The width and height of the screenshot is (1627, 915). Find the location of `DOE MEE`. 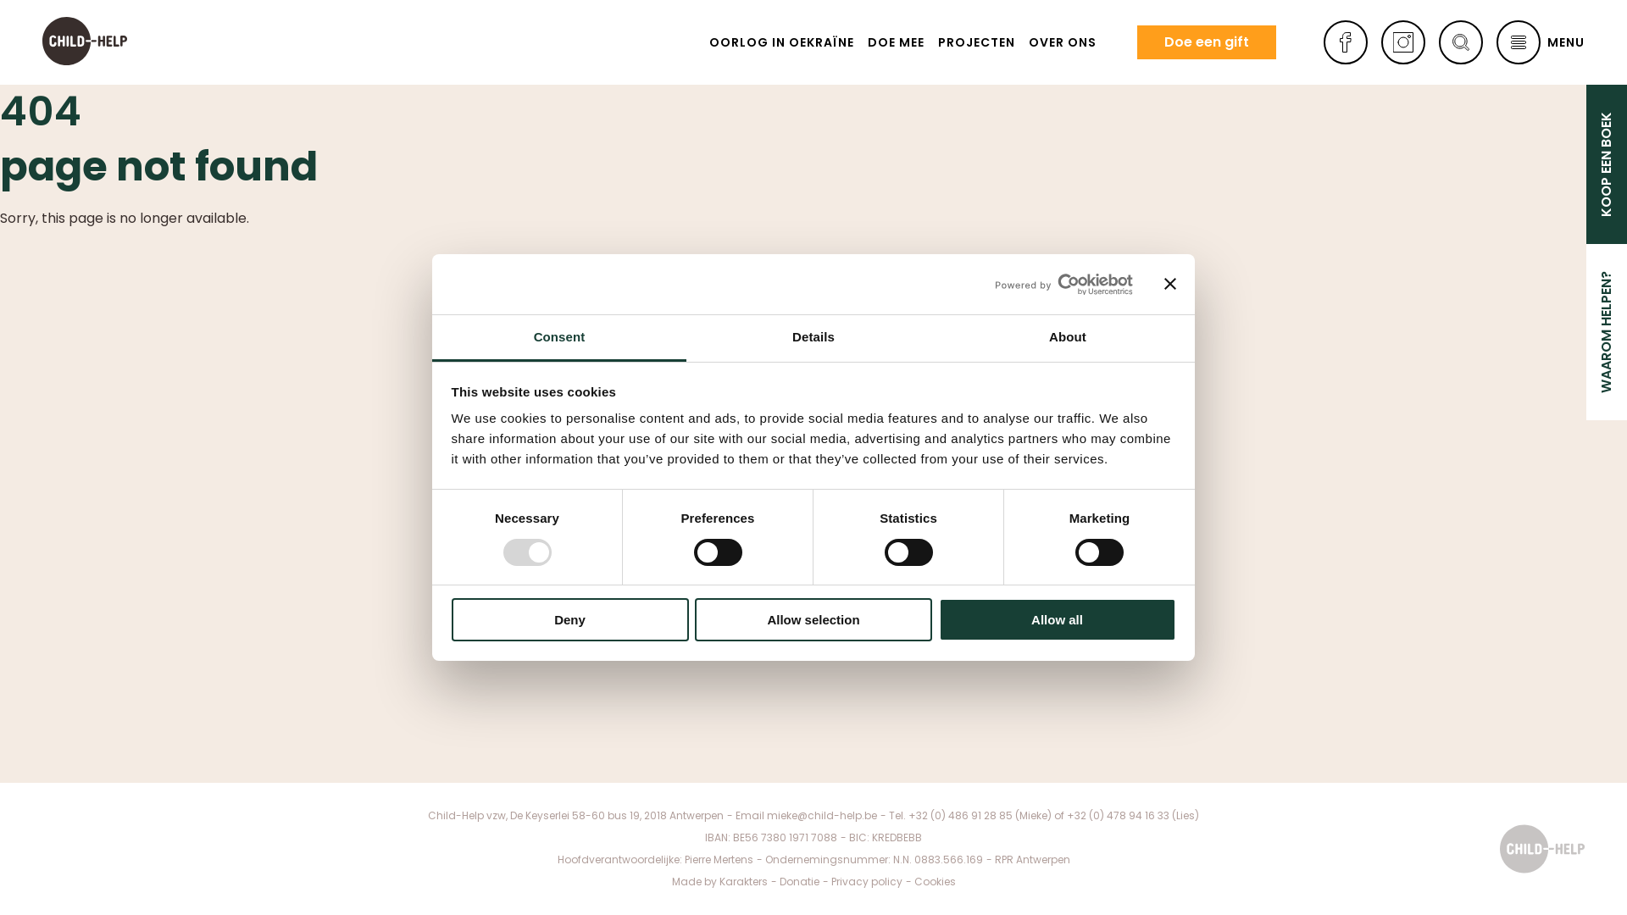

DOE MEE is located at coordinates (897, 42).